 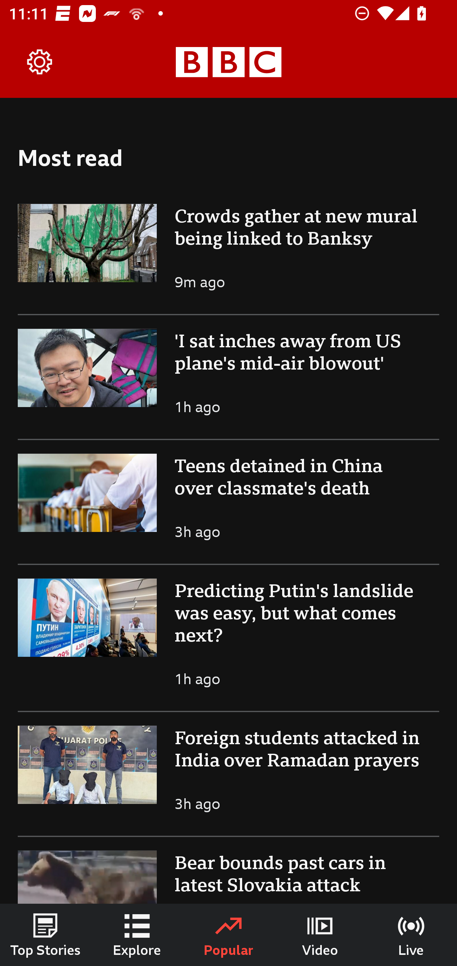 What do you see at coordinates (40, 62) in the screenshot?
I see `Settings` at bounding box center [40, 62].